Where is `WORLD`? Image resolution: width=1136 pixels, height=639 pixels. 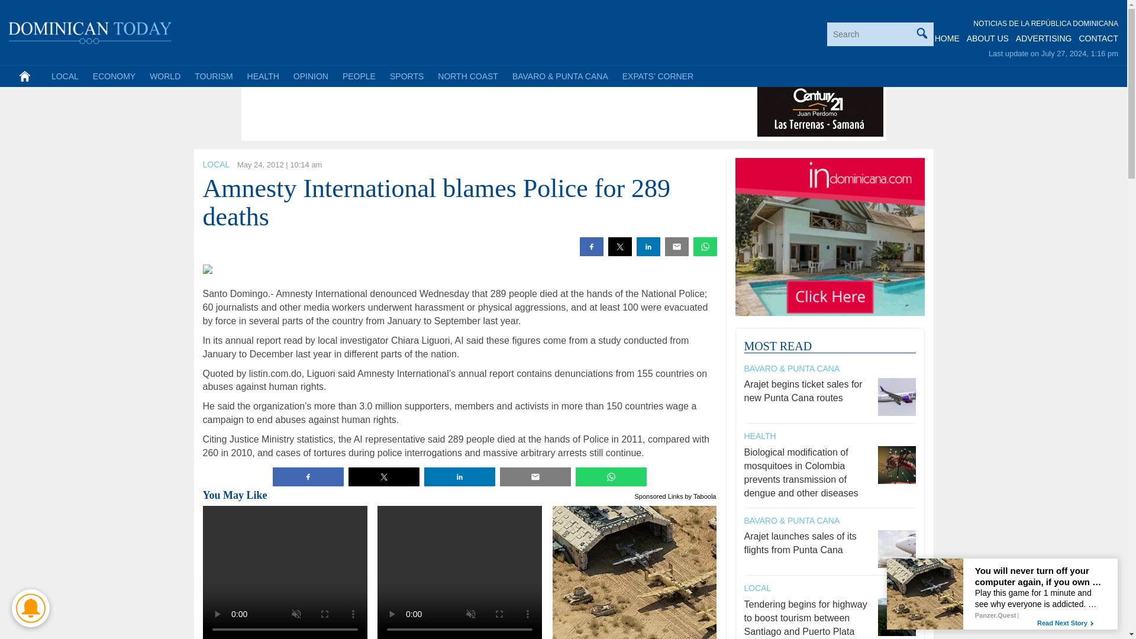
WORLD is located at coordinates (164, 76).